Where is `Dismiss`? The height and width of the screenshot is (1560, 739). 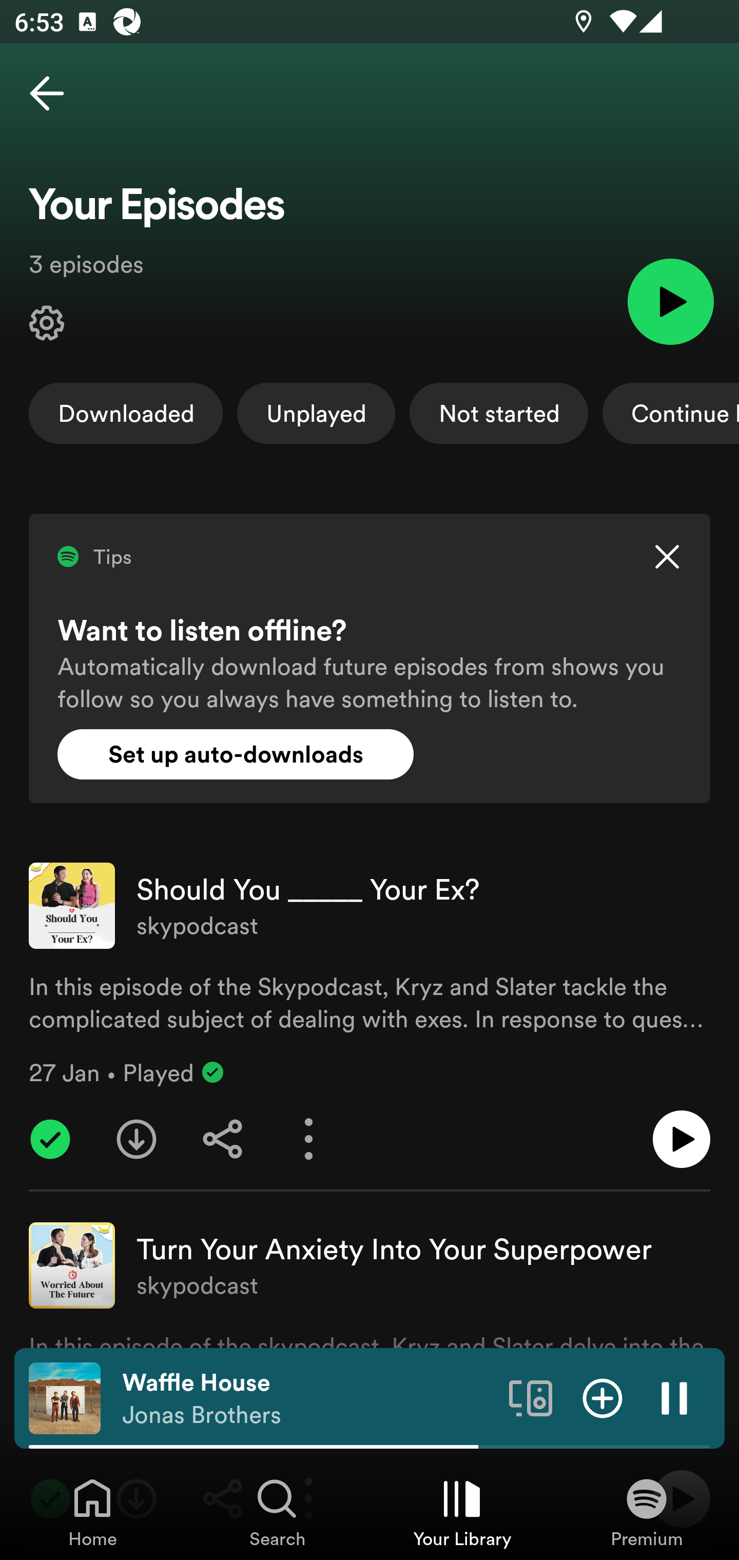
Dismiss is located at coordinates (667, 557).